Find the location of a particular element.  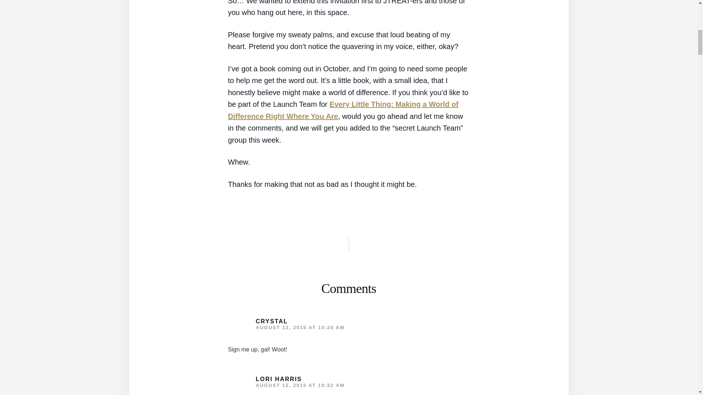

LORI HARRIS is located at coordinates (278, 379).